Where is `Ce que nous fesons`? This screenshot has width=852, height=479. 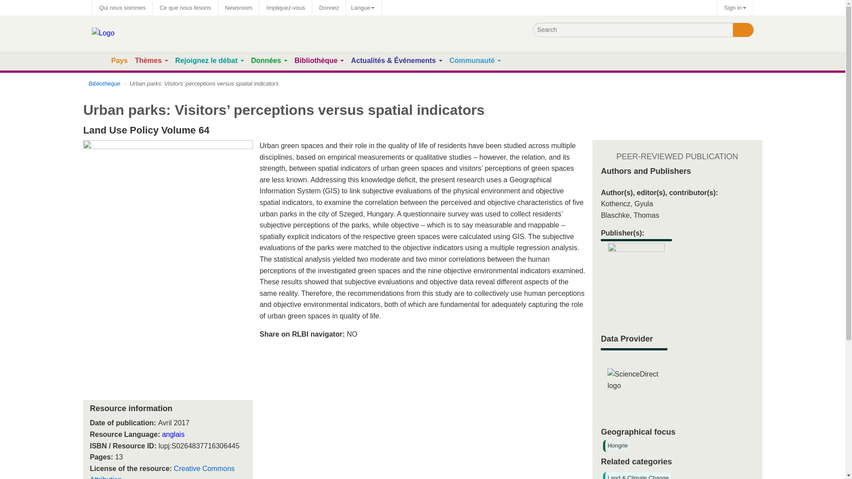 Ce que nous fesons is located at coordinates (185, 8).